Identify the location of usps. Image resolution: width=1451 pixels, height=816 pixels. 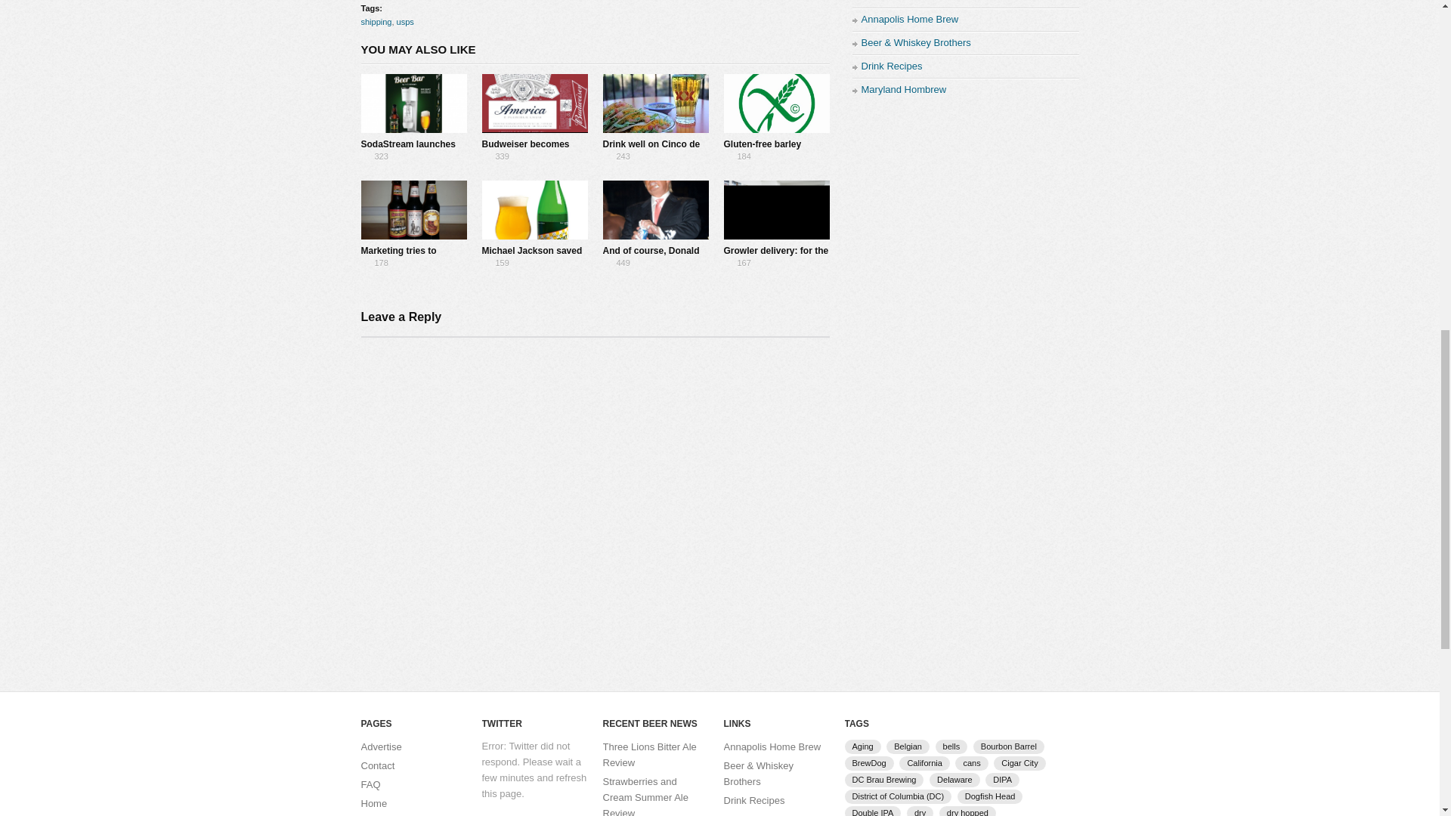
(405, 21).